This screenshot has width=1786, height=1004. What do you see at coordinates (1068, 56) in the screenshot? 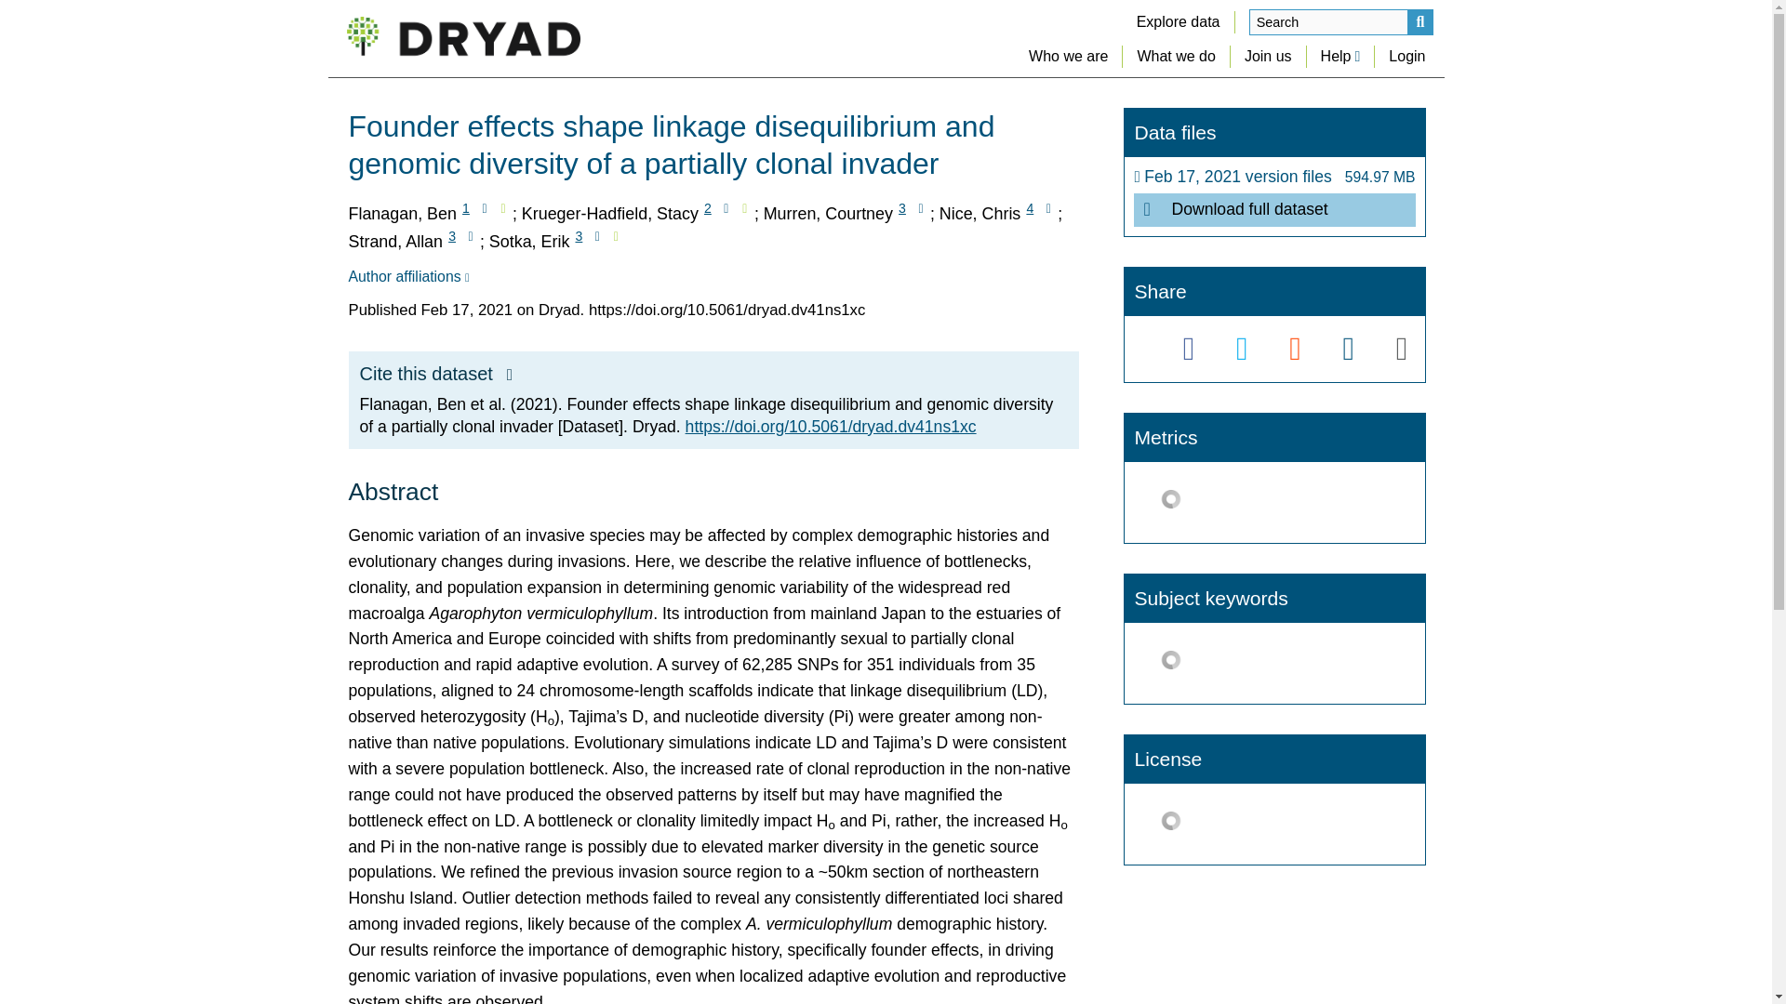
I see `Who we are` at bounding box center [1068, 56].